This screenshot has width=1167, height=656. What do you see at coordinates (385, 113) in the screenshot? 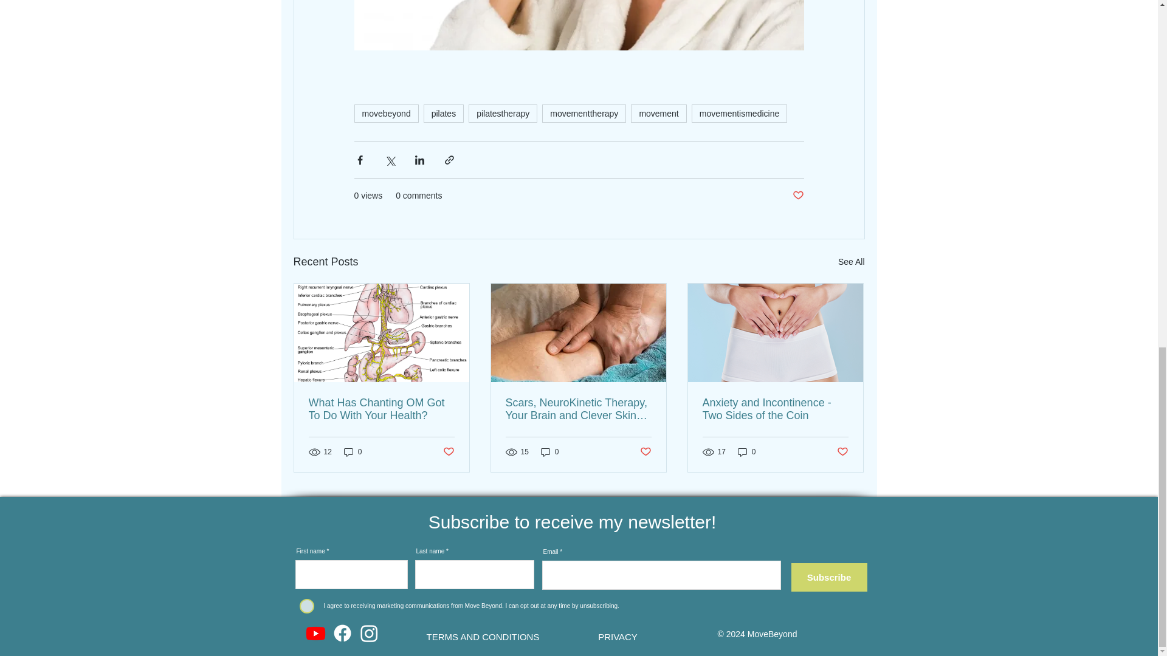
I see `movebeyond` at bounding box center [385, 113].